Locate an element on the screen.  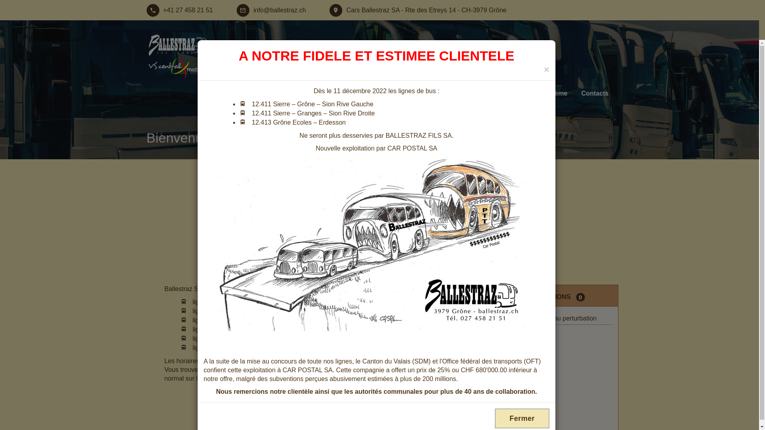
Arthur is located at coordinates (426, 94).